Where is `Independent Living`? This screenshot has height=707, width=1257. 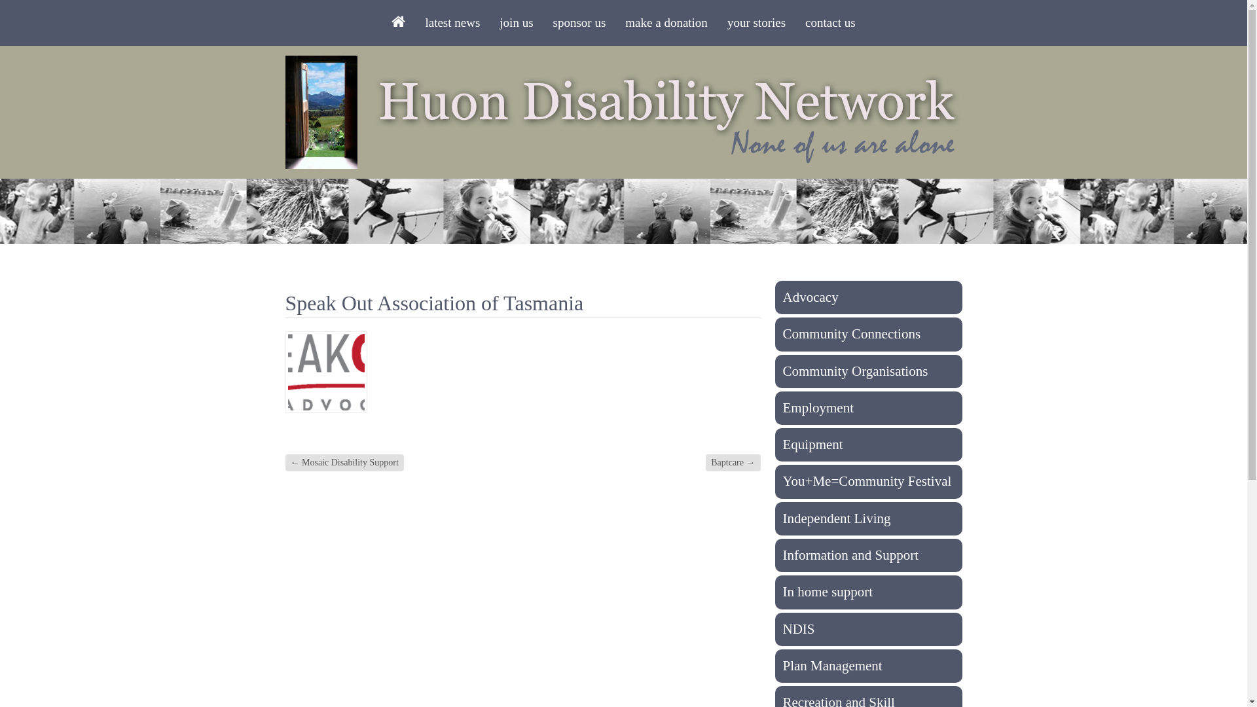
Independent Living is located at coordinates (869, 518).